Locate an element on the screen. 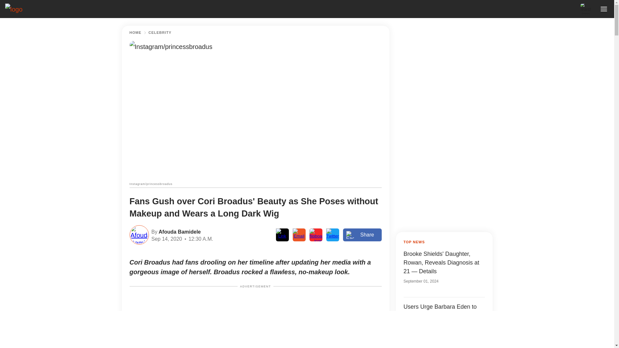 The width and height of the screenshot is (619, 348). CELEBRITY is located at coordinates (160, 33).